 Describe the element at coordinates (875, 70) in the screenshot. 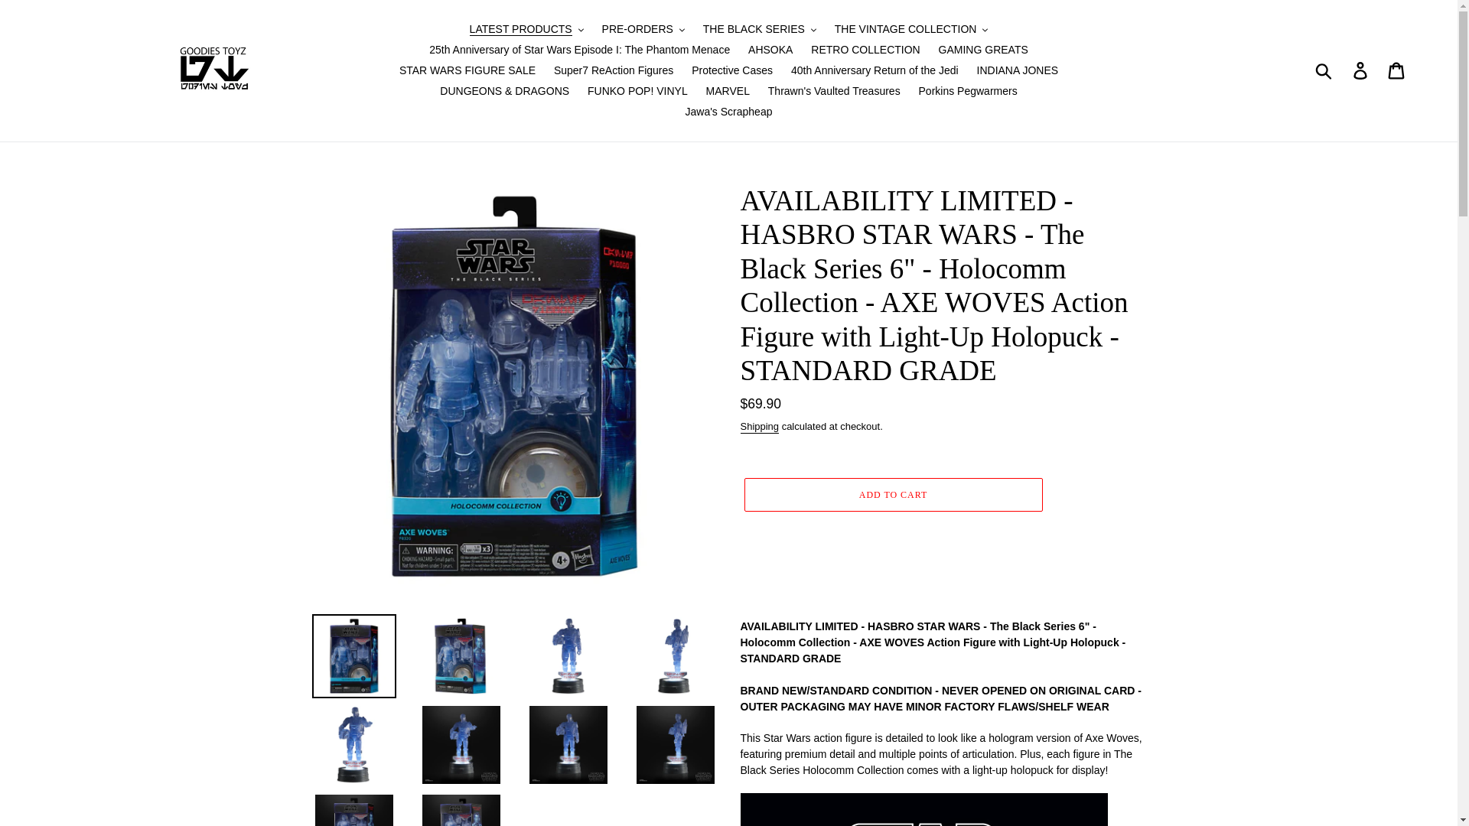

I see `40th Anniversary Return of the Jedi` at that location.